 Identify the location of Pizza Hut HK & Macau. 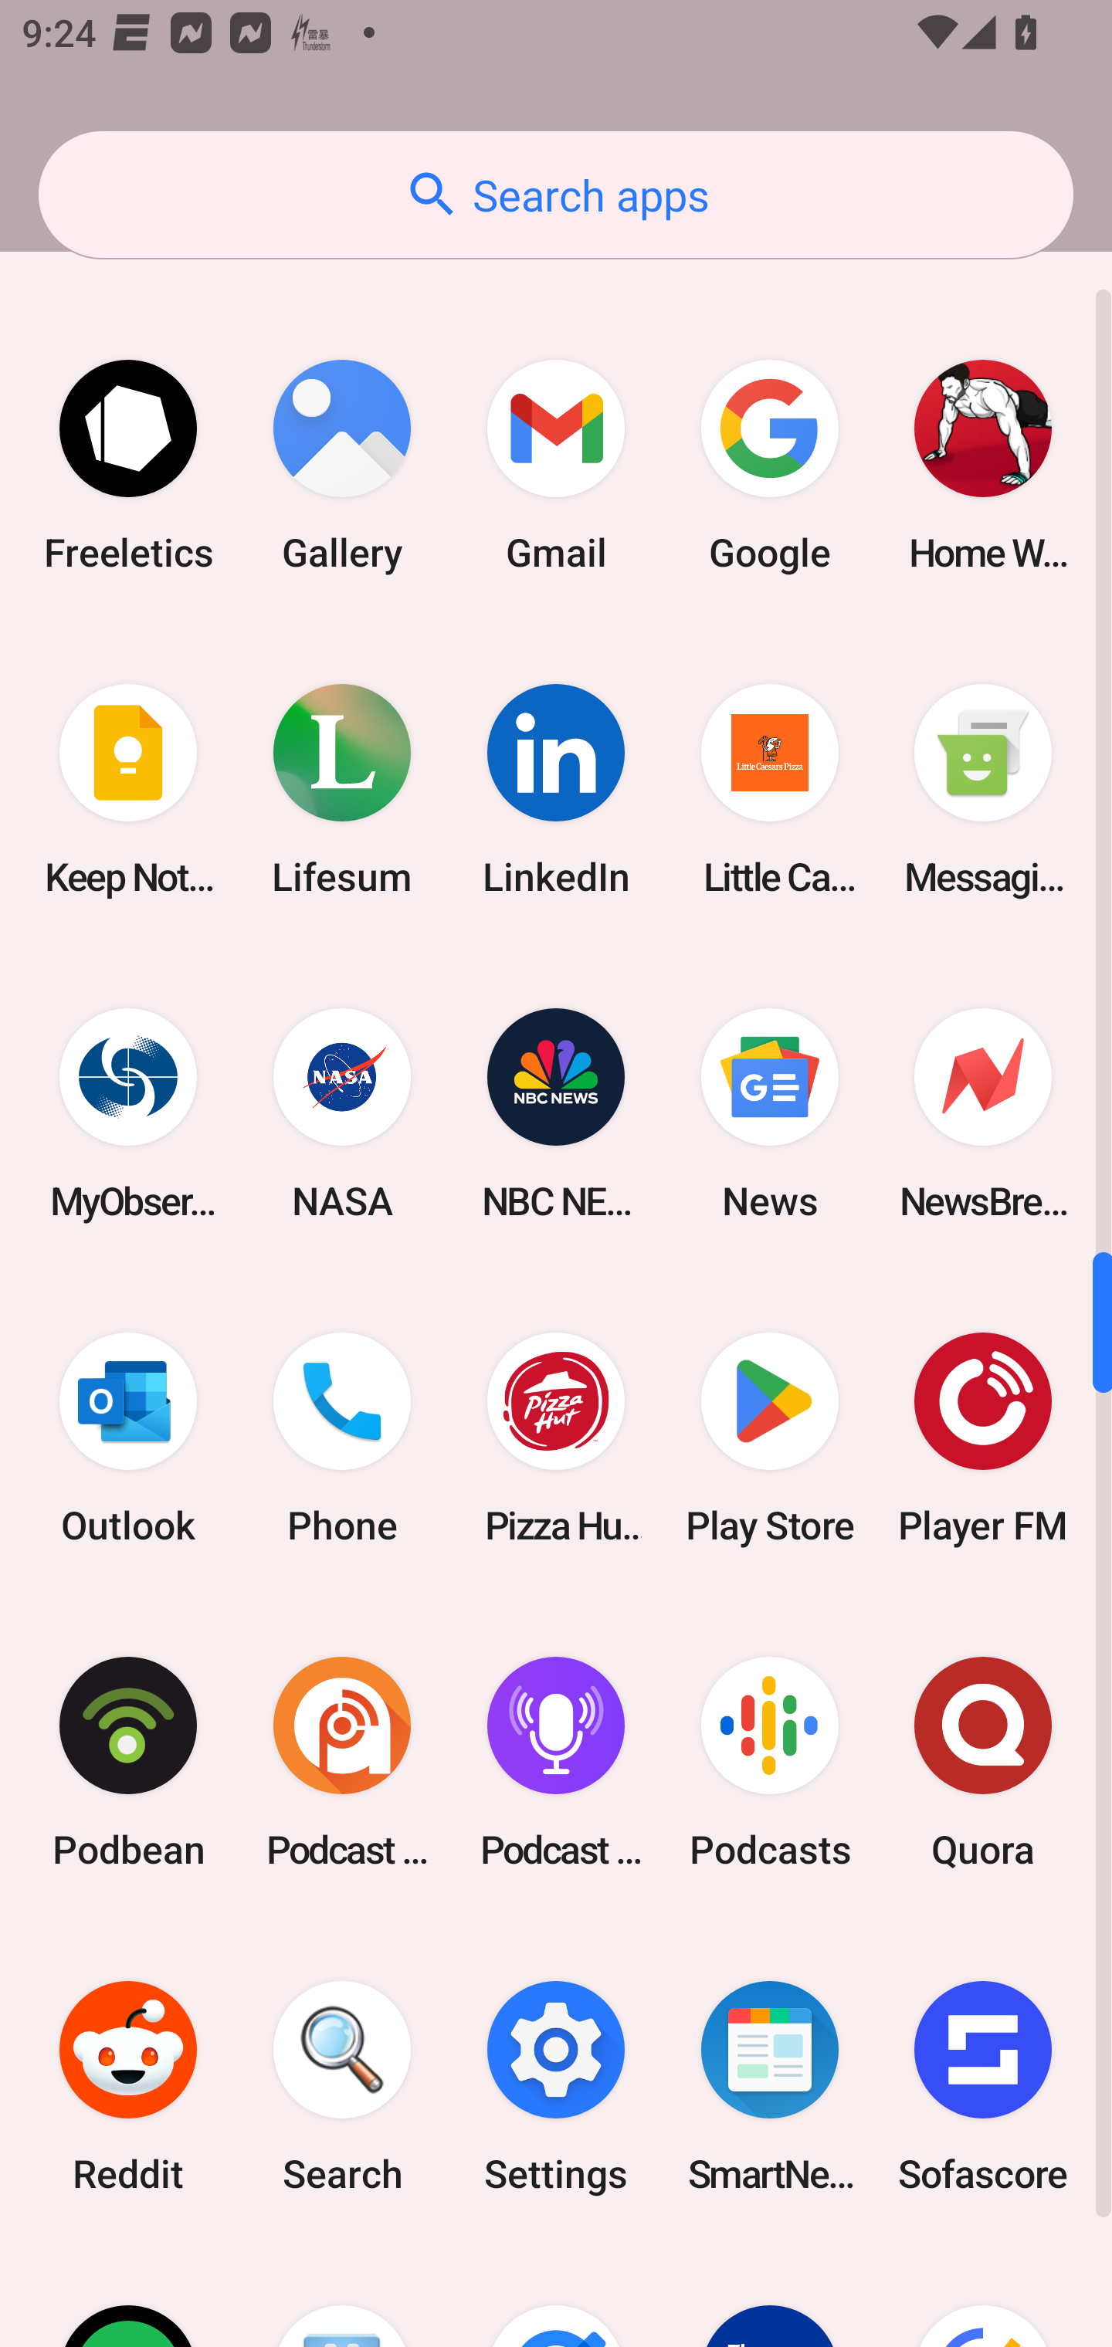
(556, 1438).